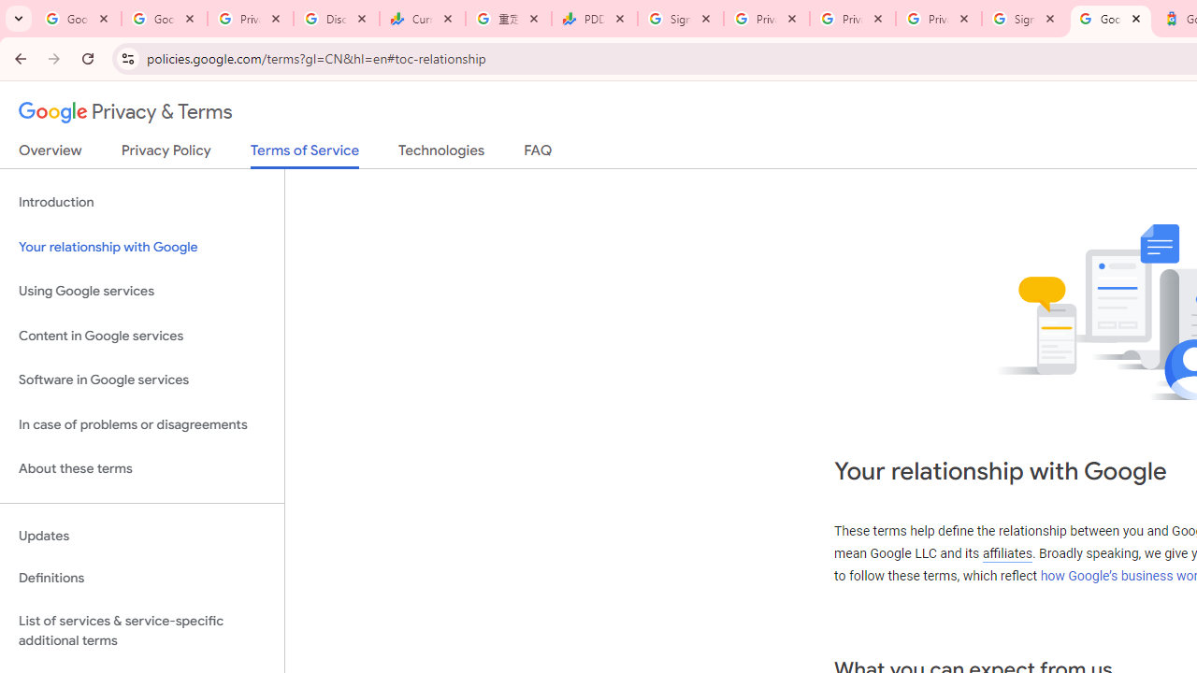  What do you see at coordinates (1024, 19) in the screenshot?
I see `Sign in - Google Accounts` at bounding box center [1024, 19].